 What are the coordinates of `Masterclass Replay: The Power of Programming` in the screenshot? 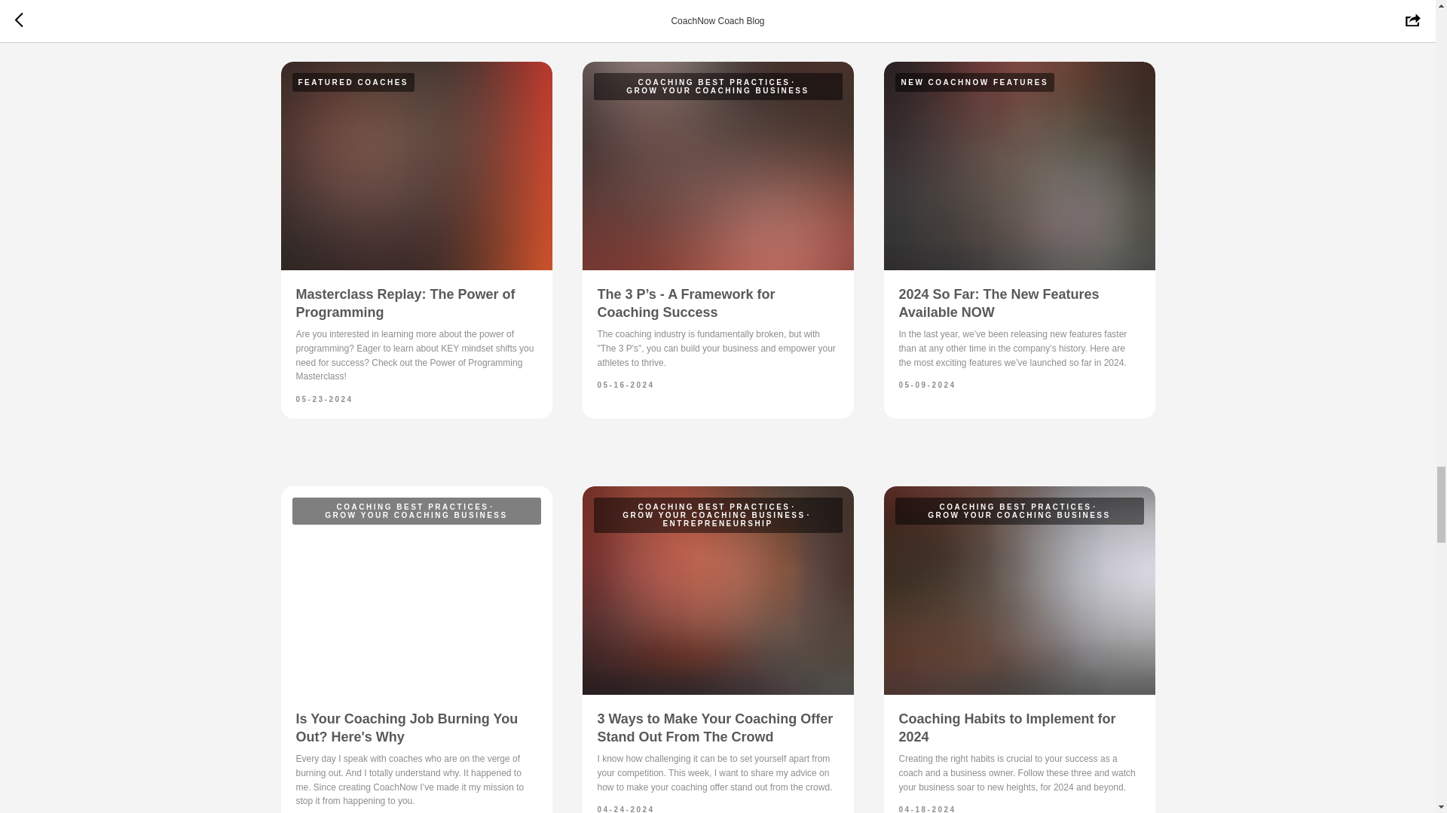 It's located at (405, 303).